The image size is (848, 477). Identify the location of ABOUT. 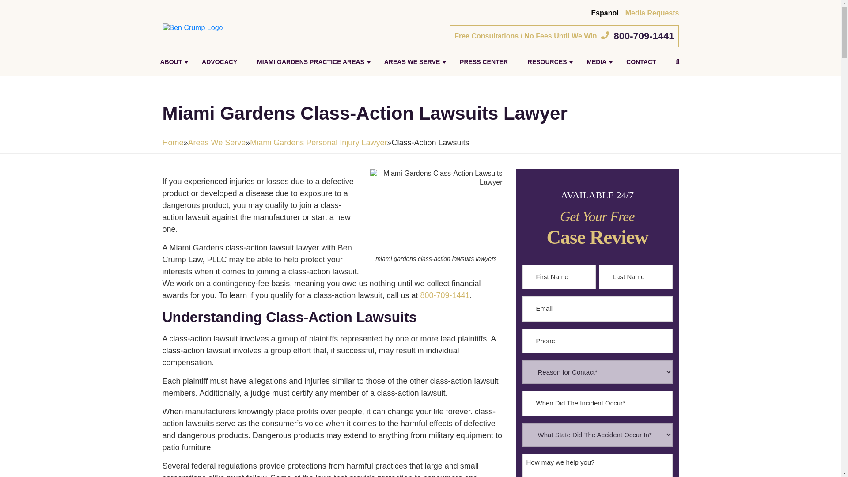
(170, 62).